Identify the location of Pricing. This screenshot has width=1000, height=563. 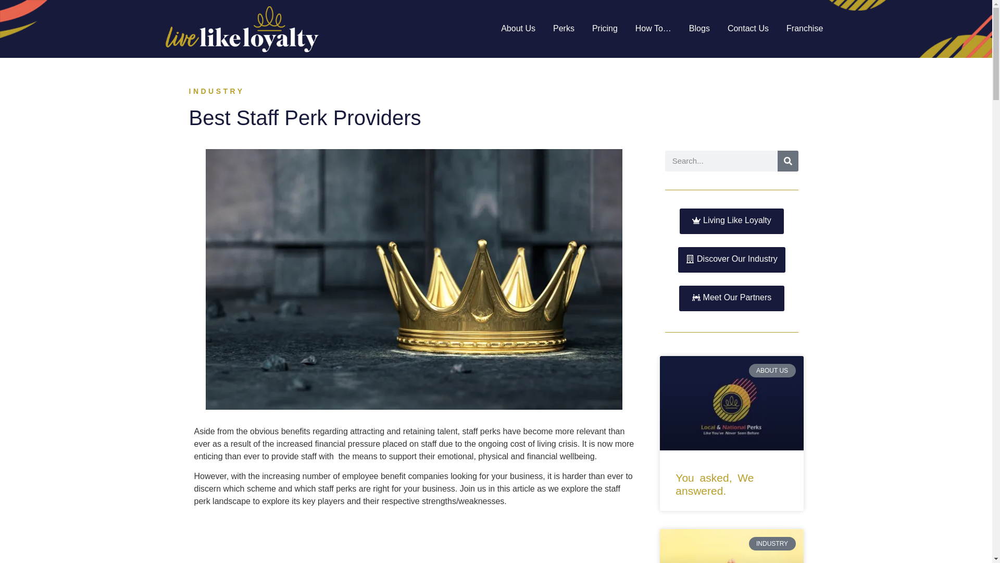
(607, 28).